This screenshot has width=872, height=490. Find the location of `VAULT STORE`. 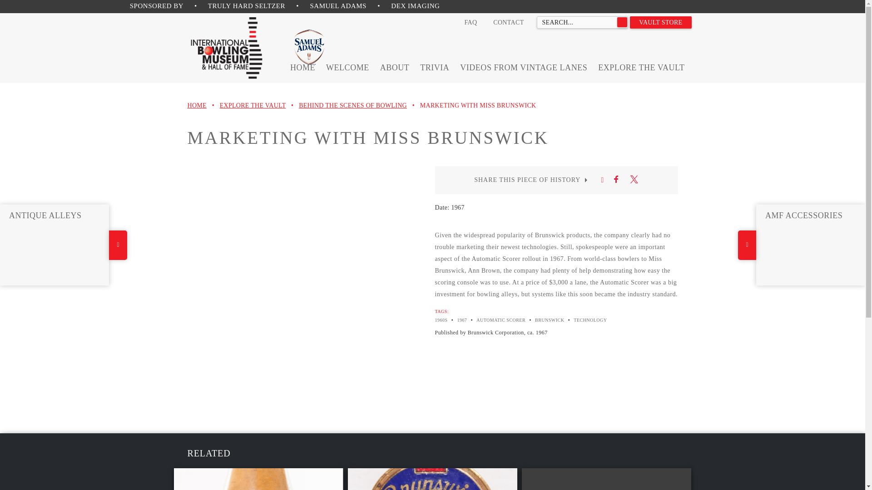

VAULT STORE is located at coordinates (660, 22).